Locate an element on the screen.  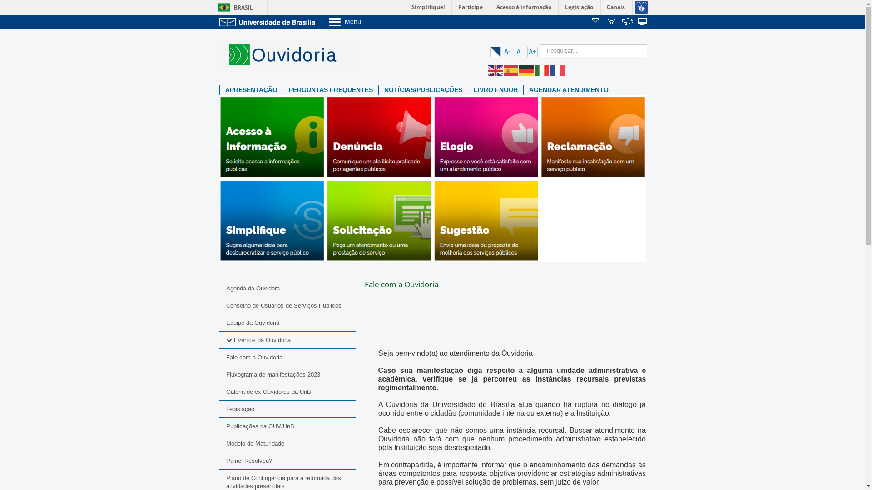
  is located at coordinates (597, 22).